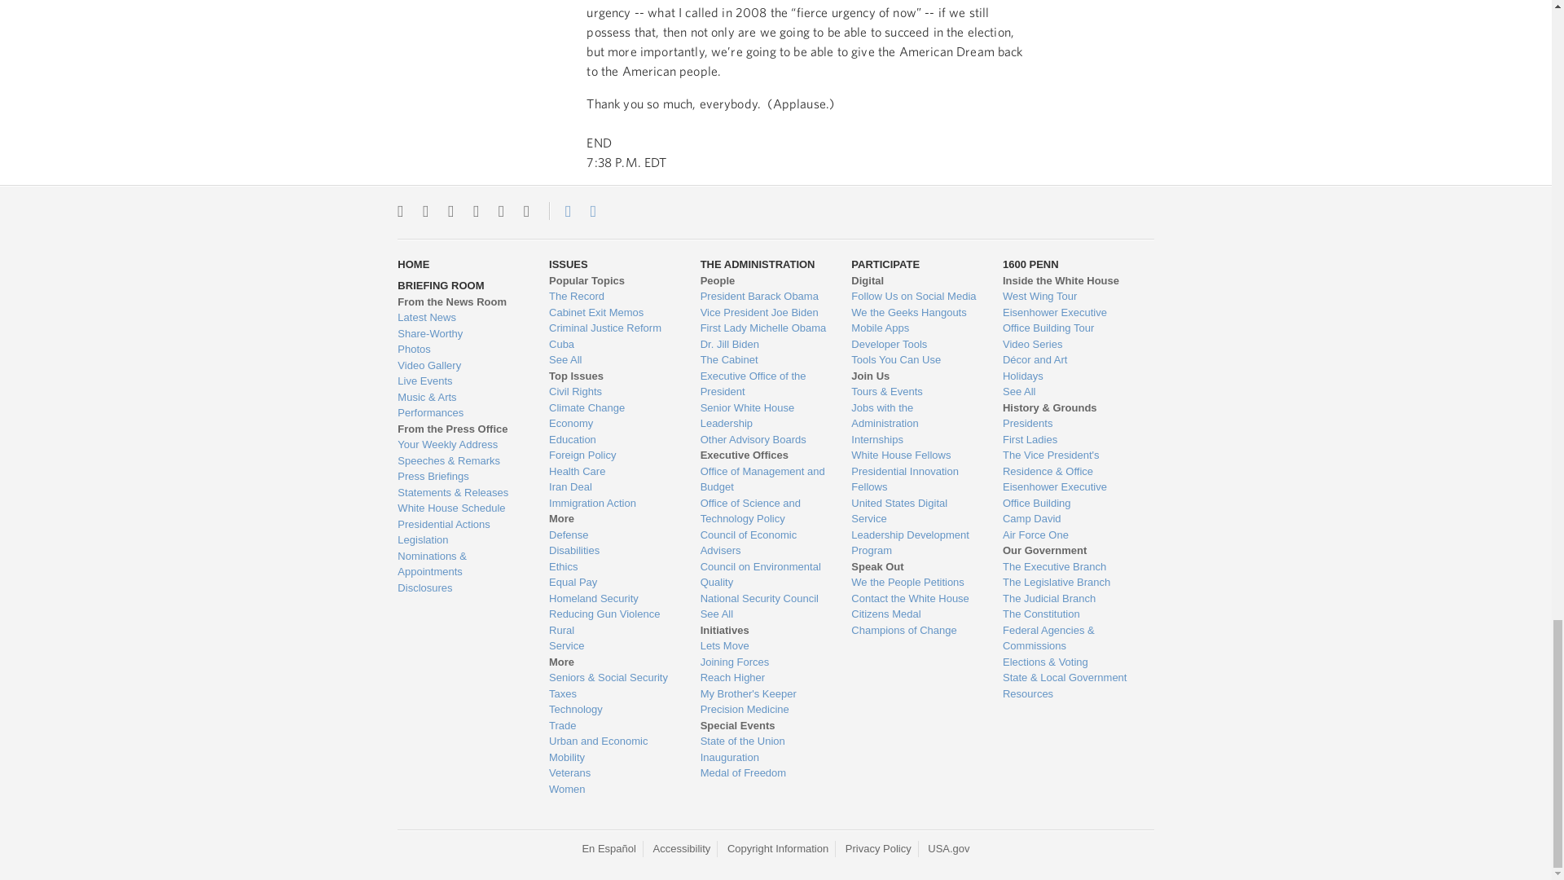 This screenshot has height=880, width=1564. What do you see at coordinates (425, 211) in the screenshot?
I see `See the Whitehouse on Instagram.` at bounding box center [425, 211].